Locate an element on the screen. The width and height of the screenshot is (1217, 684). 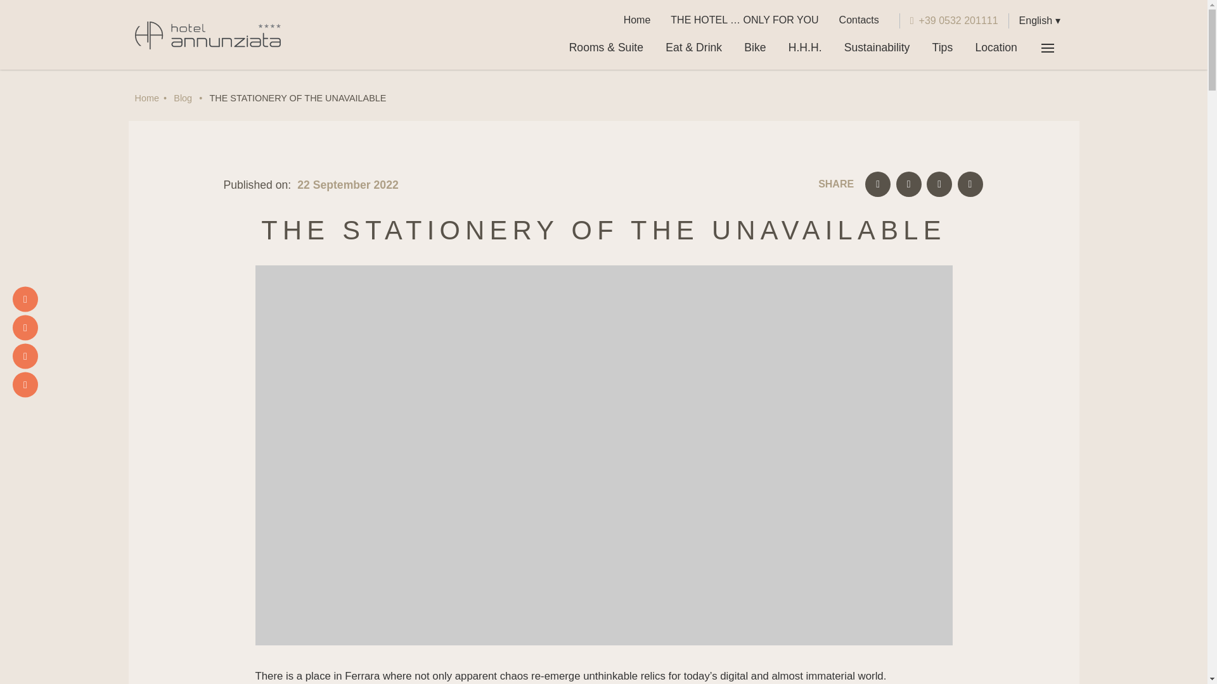
Tips is located at coordinates (942, 47).